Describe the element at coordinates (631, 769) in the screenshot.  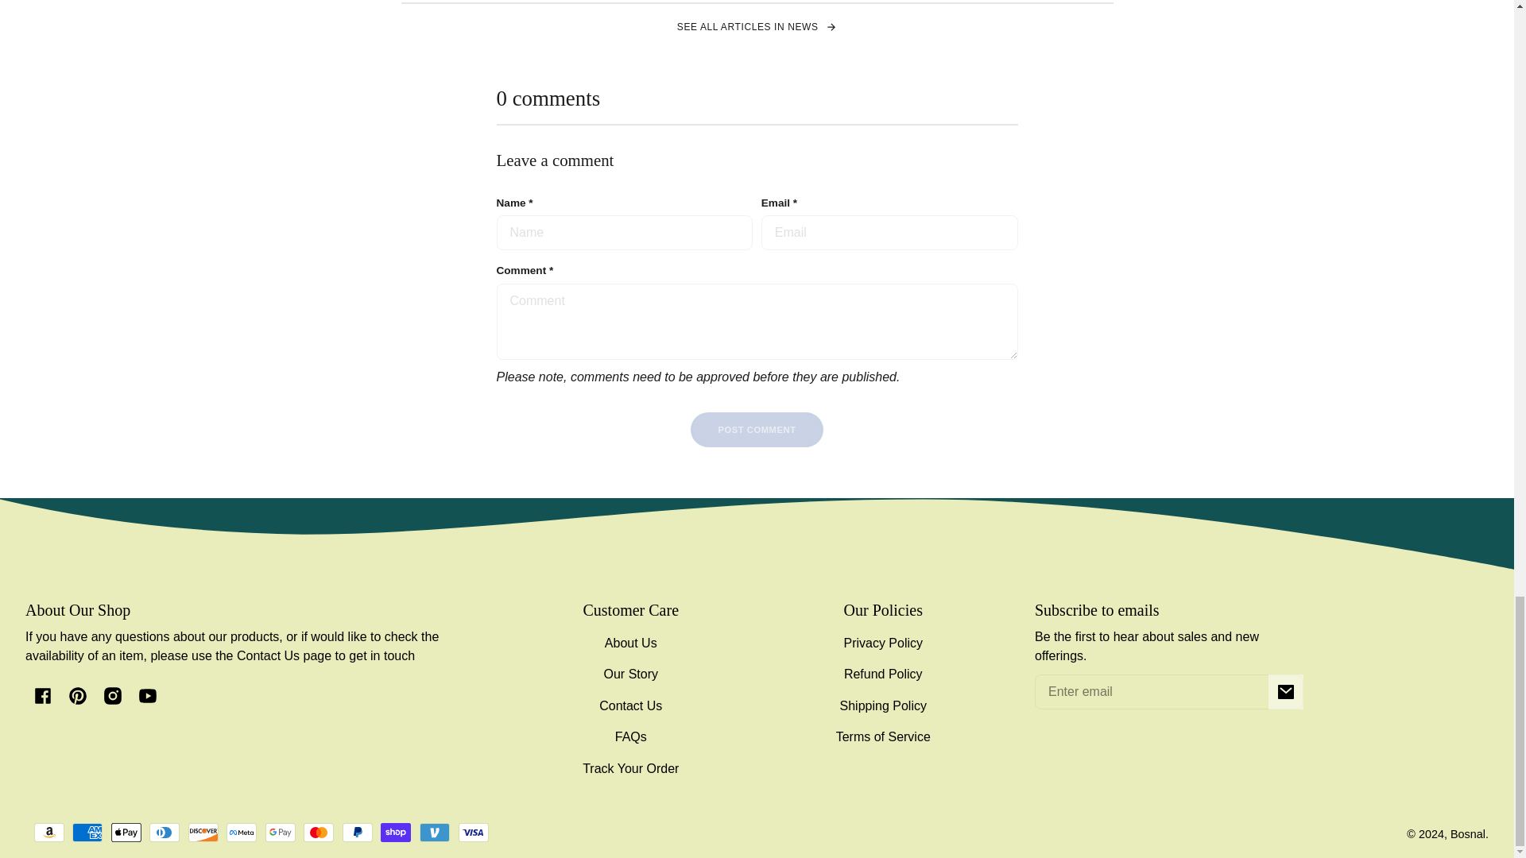
I see `Track Your Order` at that location.